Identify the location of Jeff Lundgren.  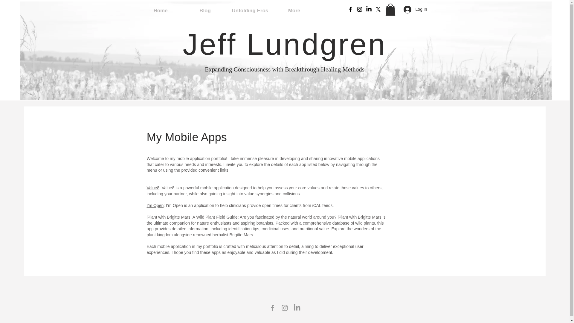
(284, 44).